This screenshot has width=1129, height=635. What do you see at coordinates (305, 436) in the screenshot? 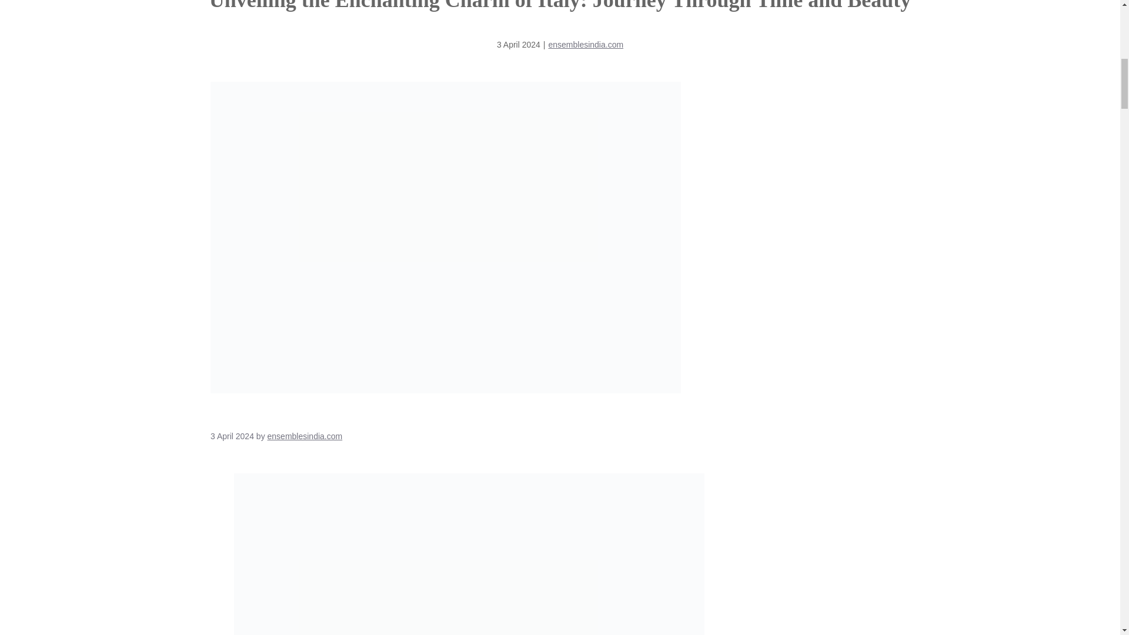
I see `View all posts by ensemblesindia.com` at bounding box center [305, 436].